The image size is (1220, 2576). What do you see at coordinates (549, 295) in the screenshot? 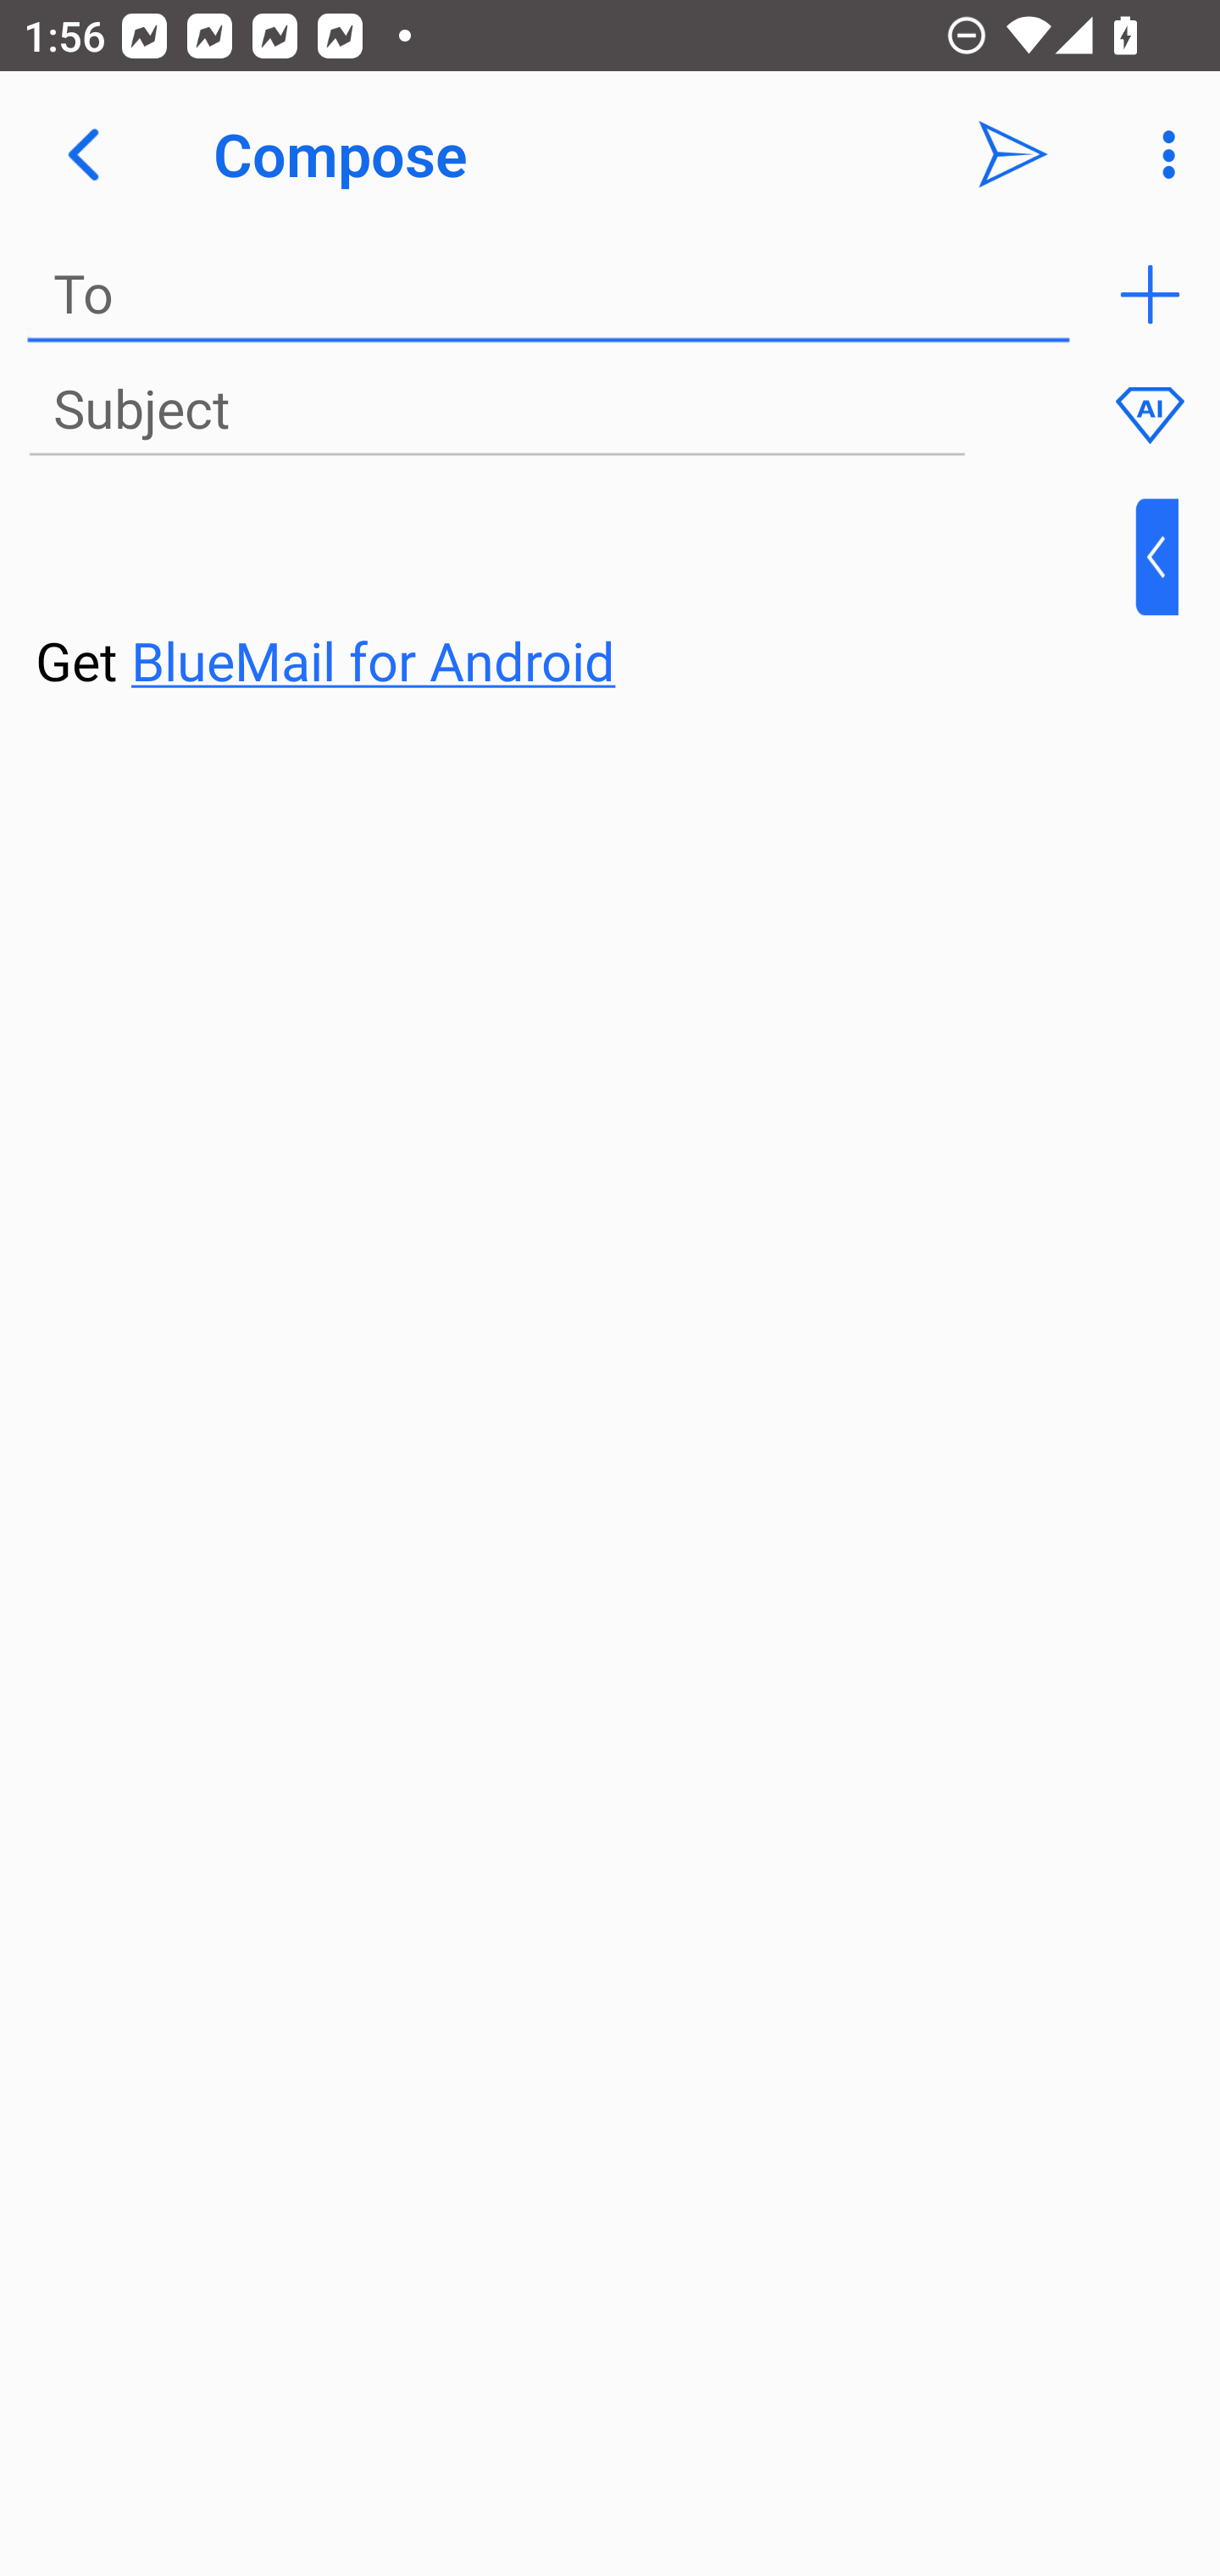
I see `To` at bounding box center [549, 295].